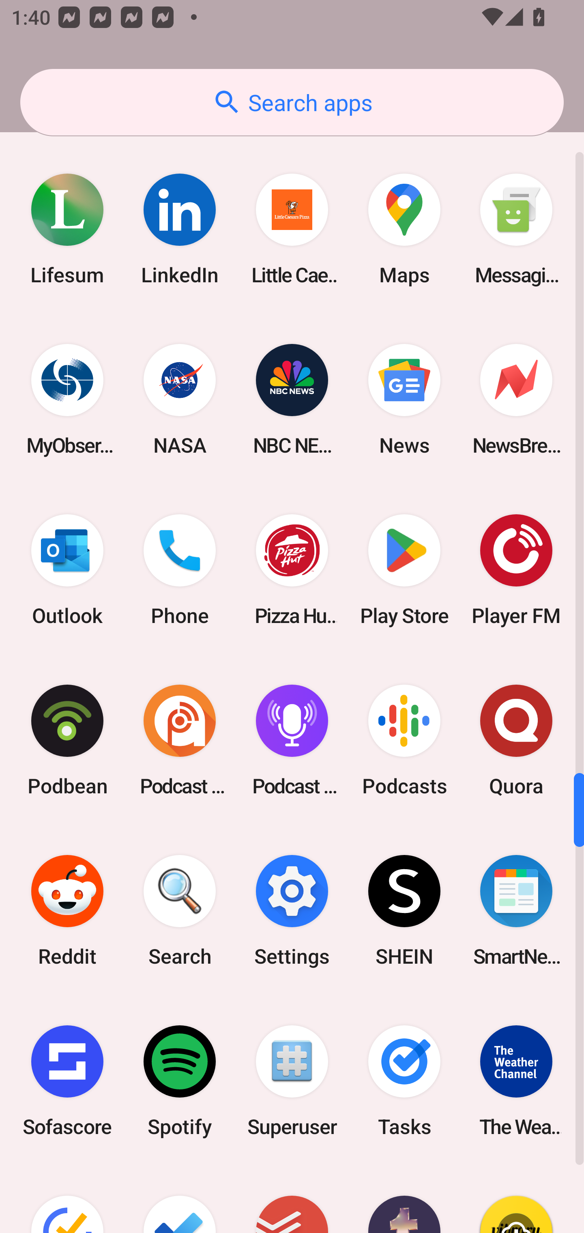 The height and width of the screenshot is (1233, 584). What do you see at coordinates (516, 229) in the screenshot?
I see `Messaging` at bounding box center [516, 229].